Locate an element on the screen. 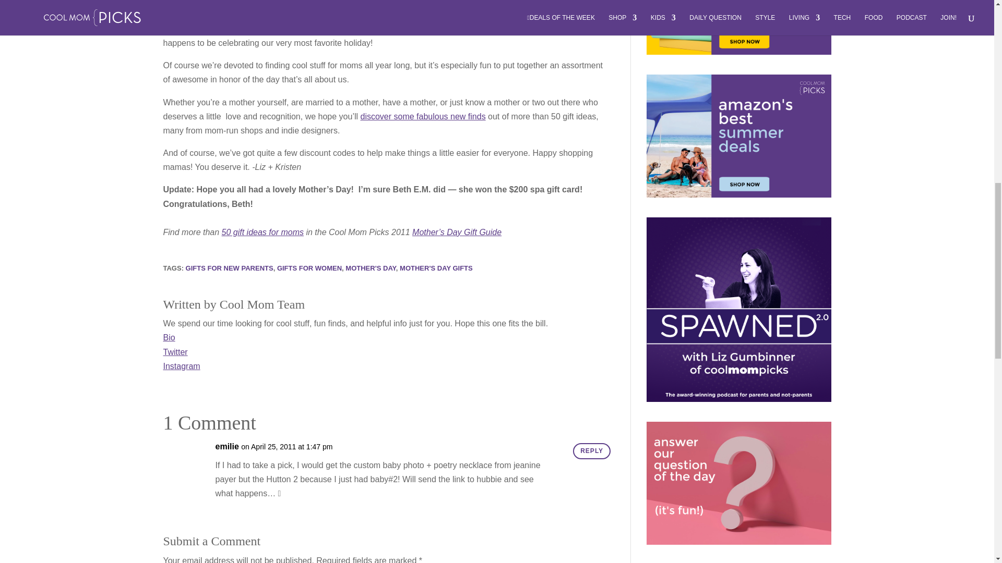  Amazon's best summer deals is located at coordinates (738, 136).